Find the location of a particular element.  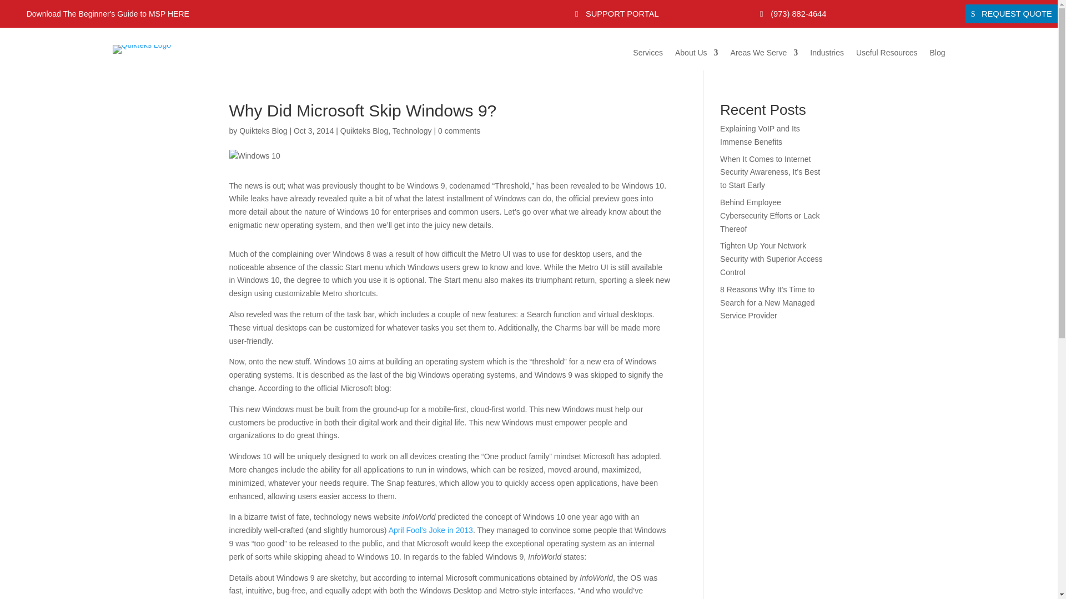

Technology is located at coordinates (412, 131).